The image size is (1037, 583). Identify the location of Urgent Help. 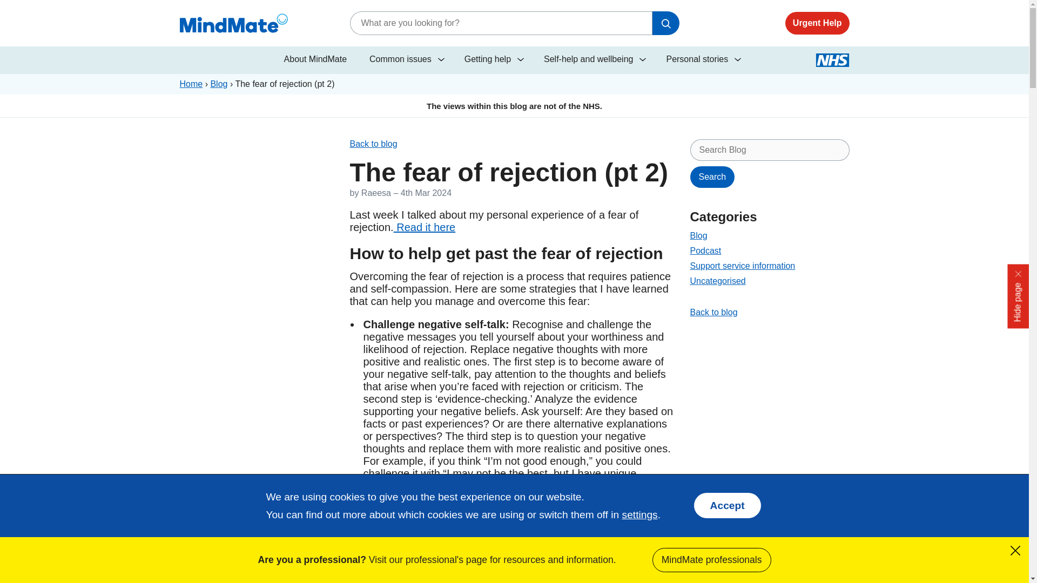
(817, 23).